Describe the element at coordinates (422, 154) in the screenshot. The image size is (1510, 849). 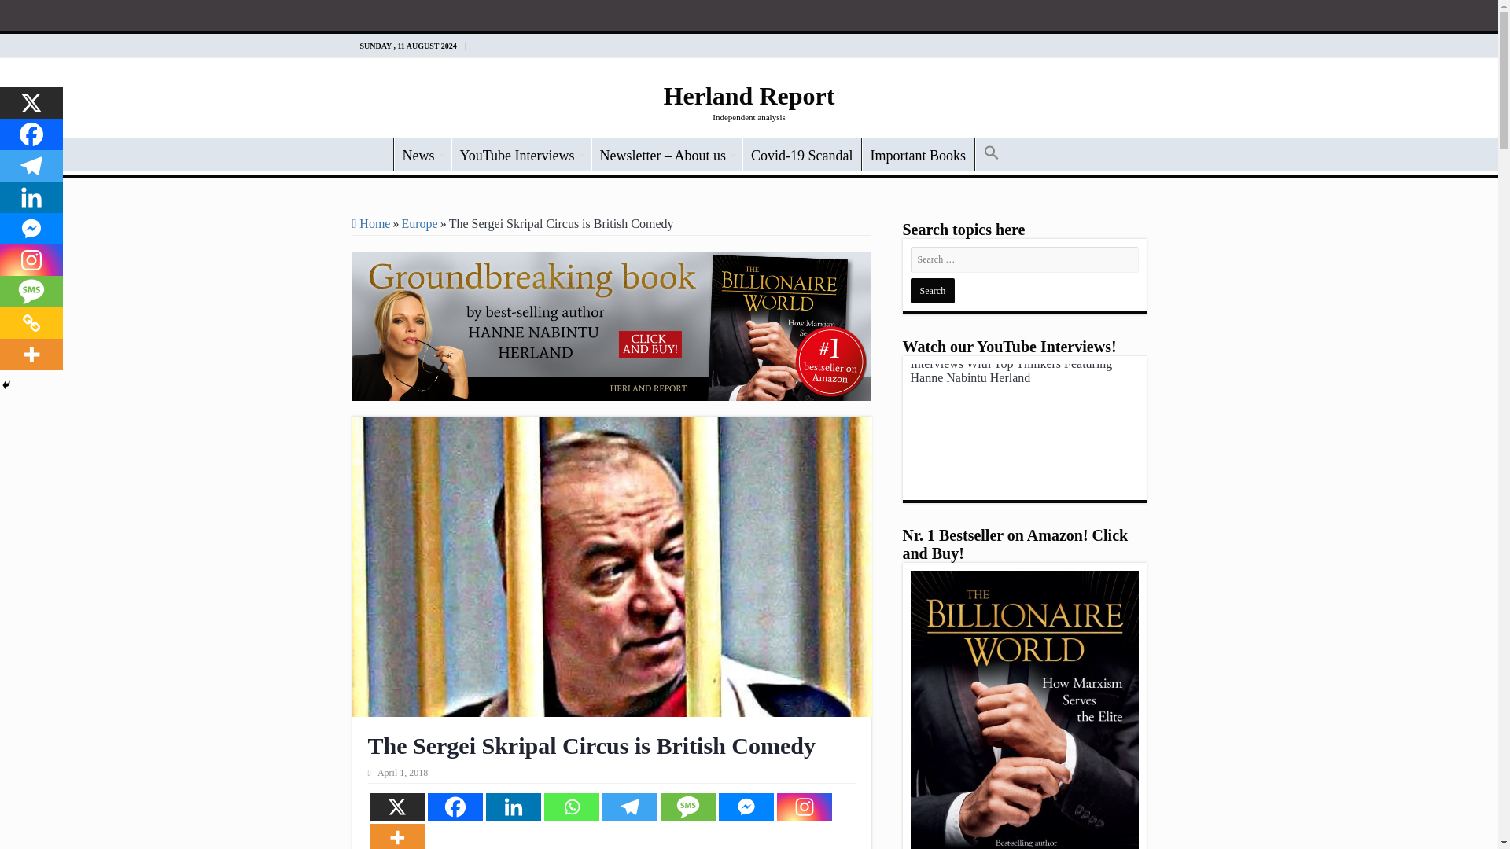
I see `News` at that location.